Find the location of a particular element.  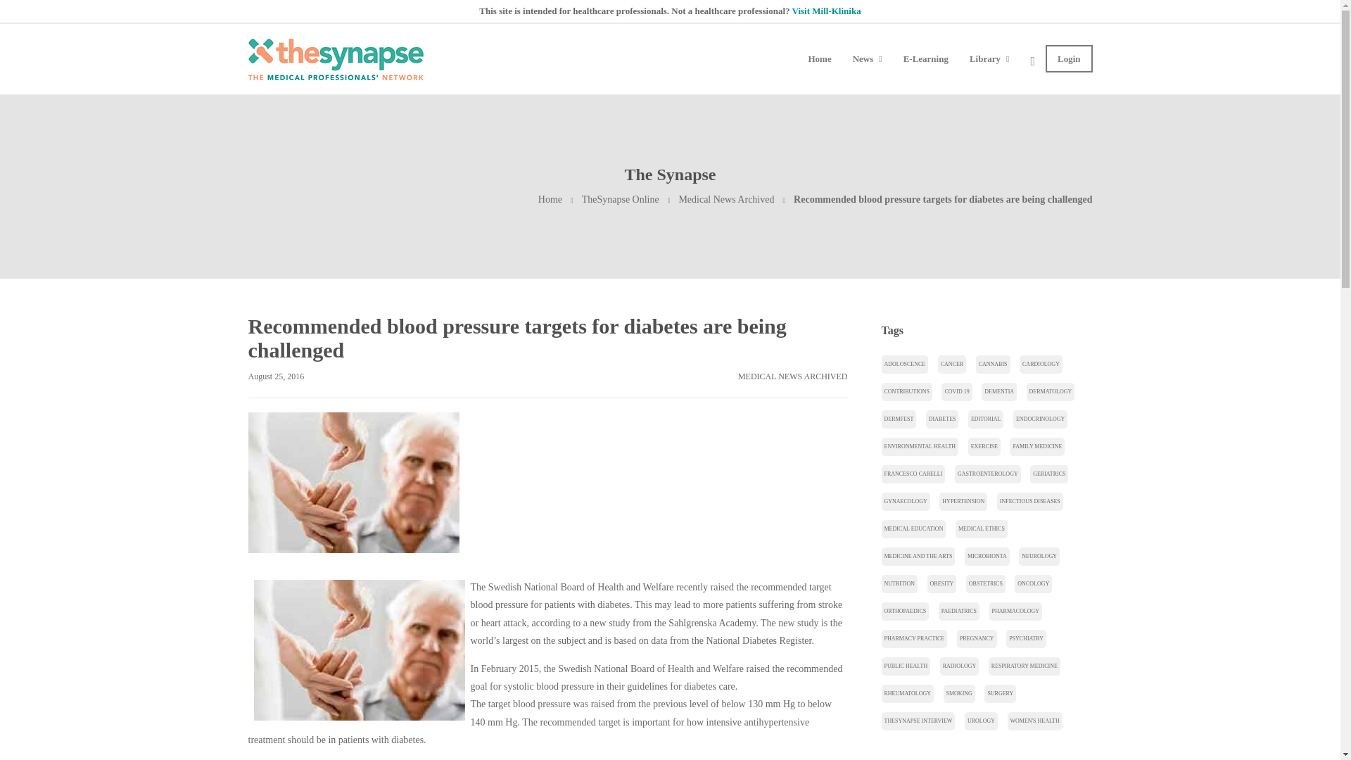

Medical News Archived is located at coordinates (726, 199).